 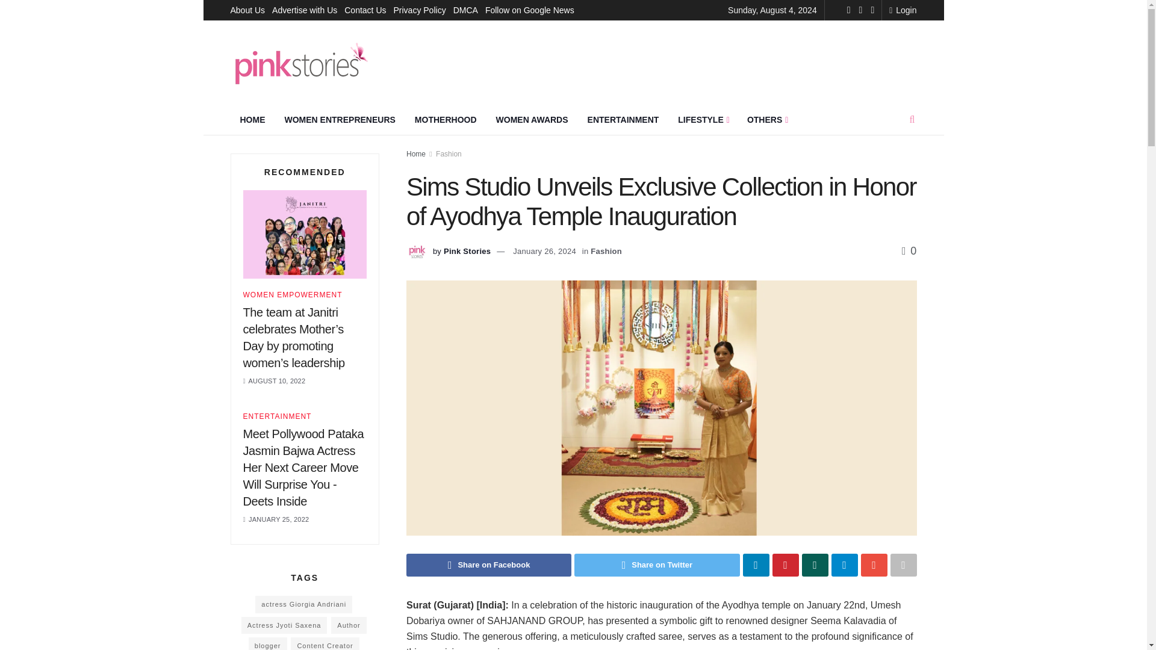 What do you see at coordinates (766, 119) in the screenshot?
I see `OTHERS` at bounding box center [766, 119].